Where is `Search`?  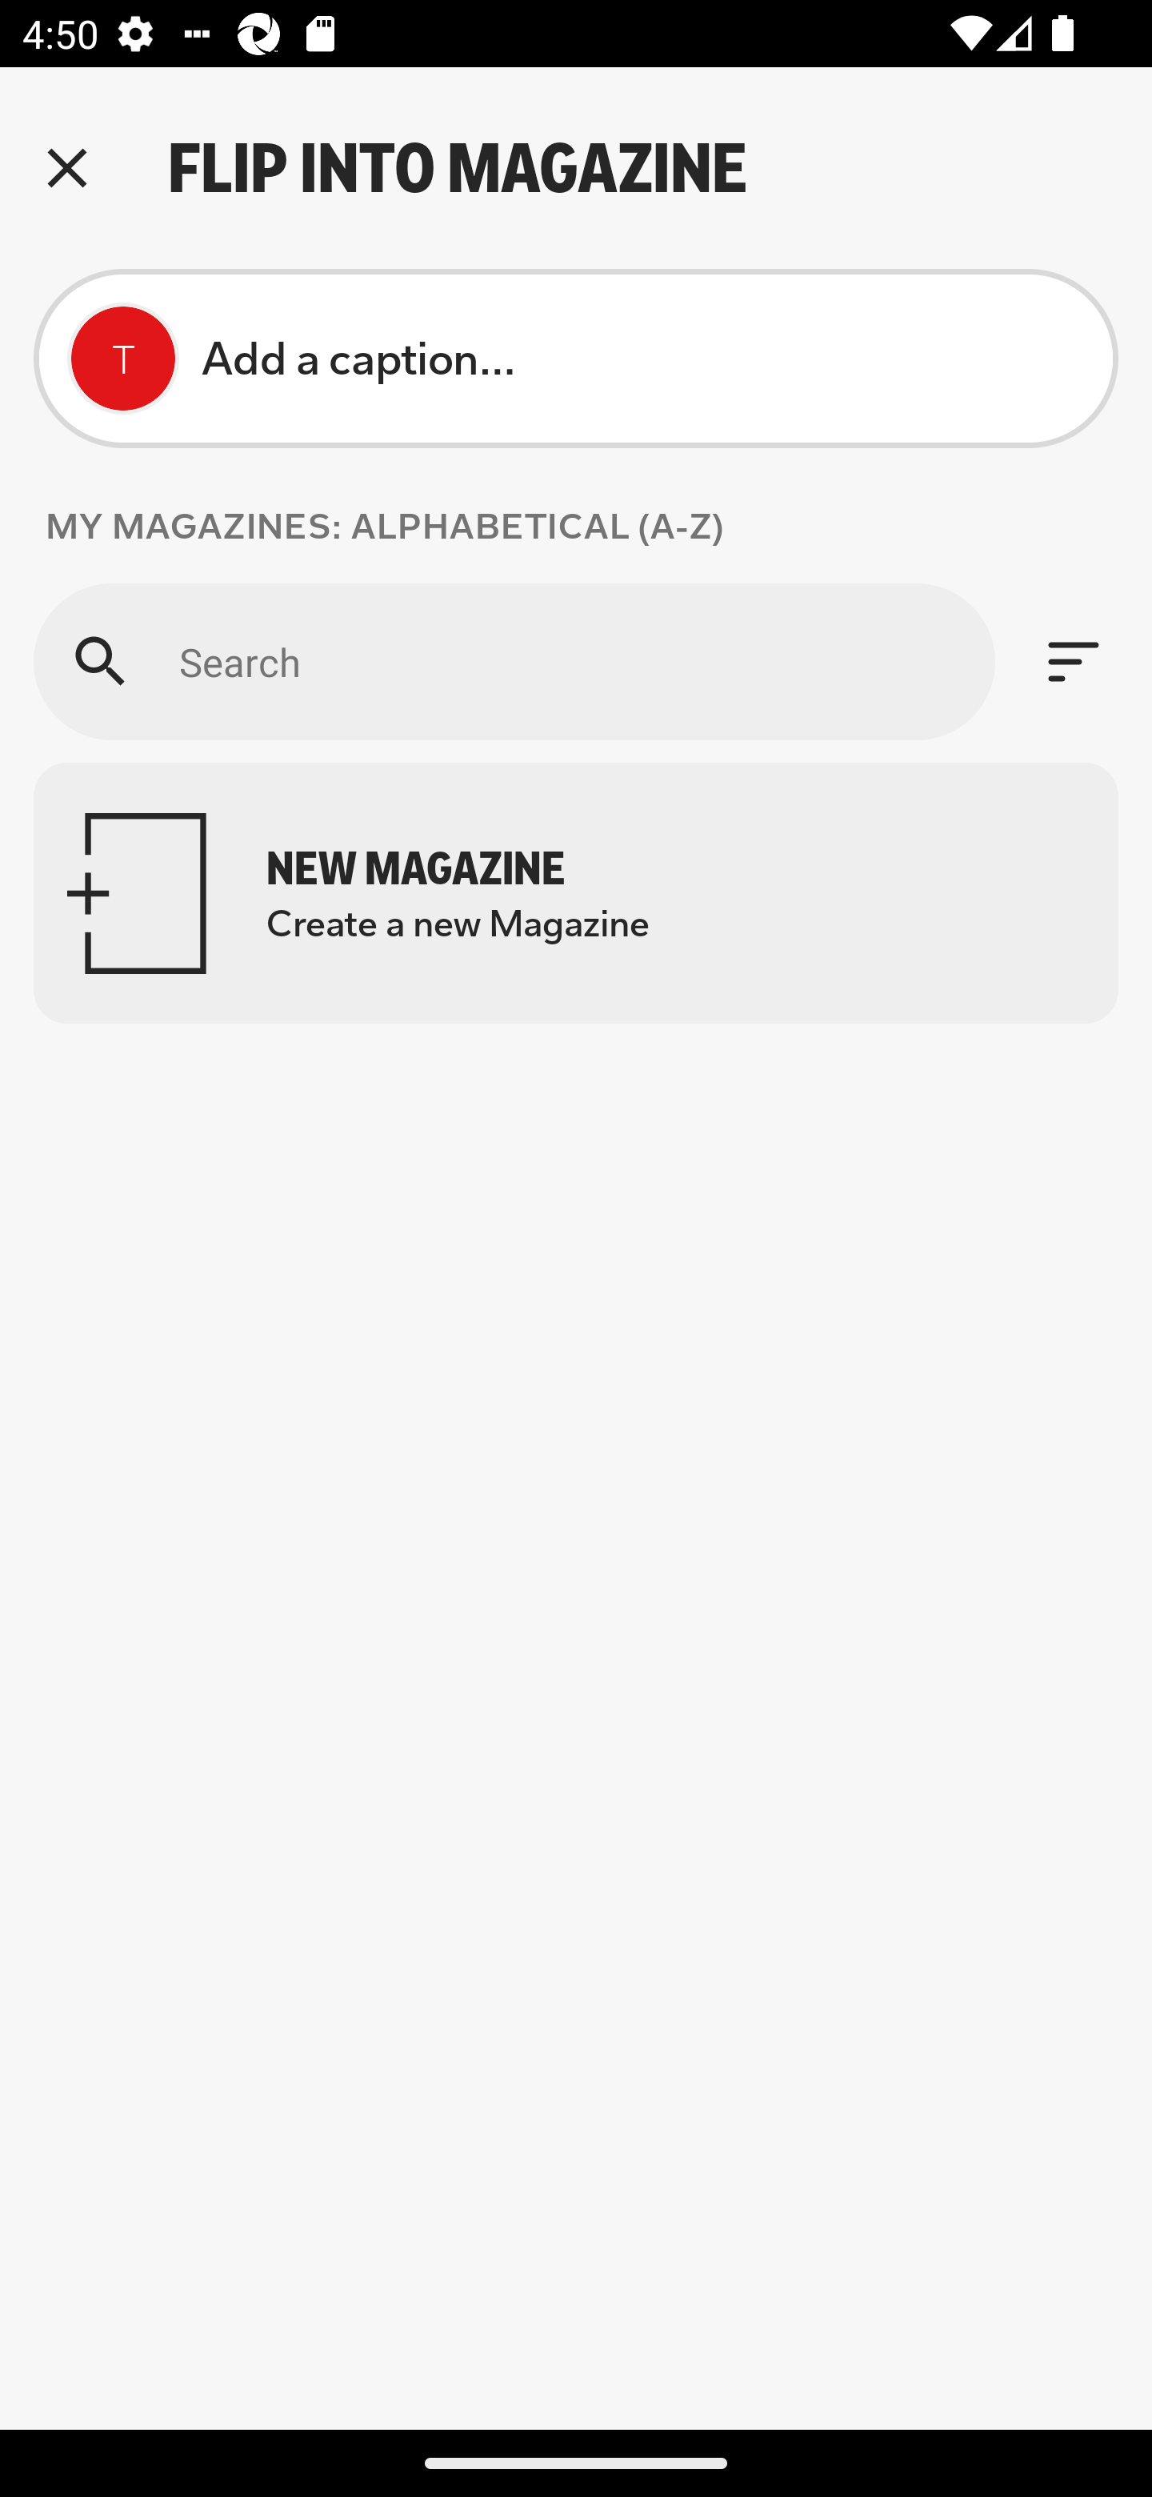
Search is located at coordinates (514, 661).